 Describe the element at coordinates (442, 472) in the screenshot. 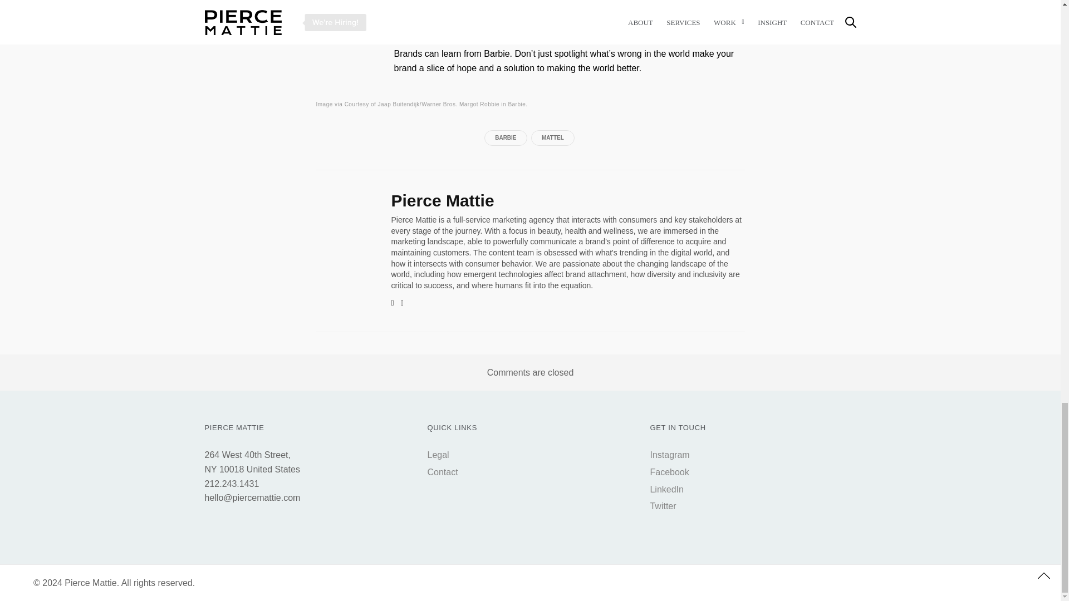

I see `Contact` at that location.